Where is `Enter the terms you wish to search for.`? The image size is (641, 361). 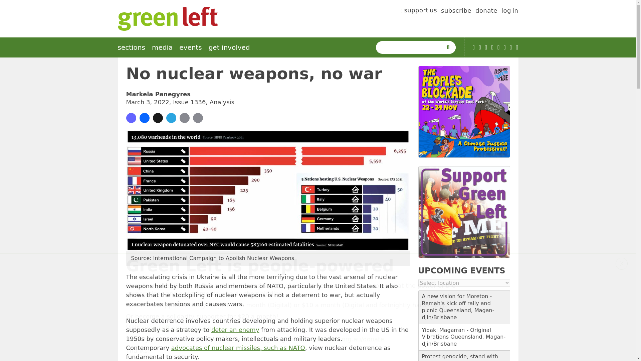 Enter the terms you wish to search for. is located at coordinates (411, 47).